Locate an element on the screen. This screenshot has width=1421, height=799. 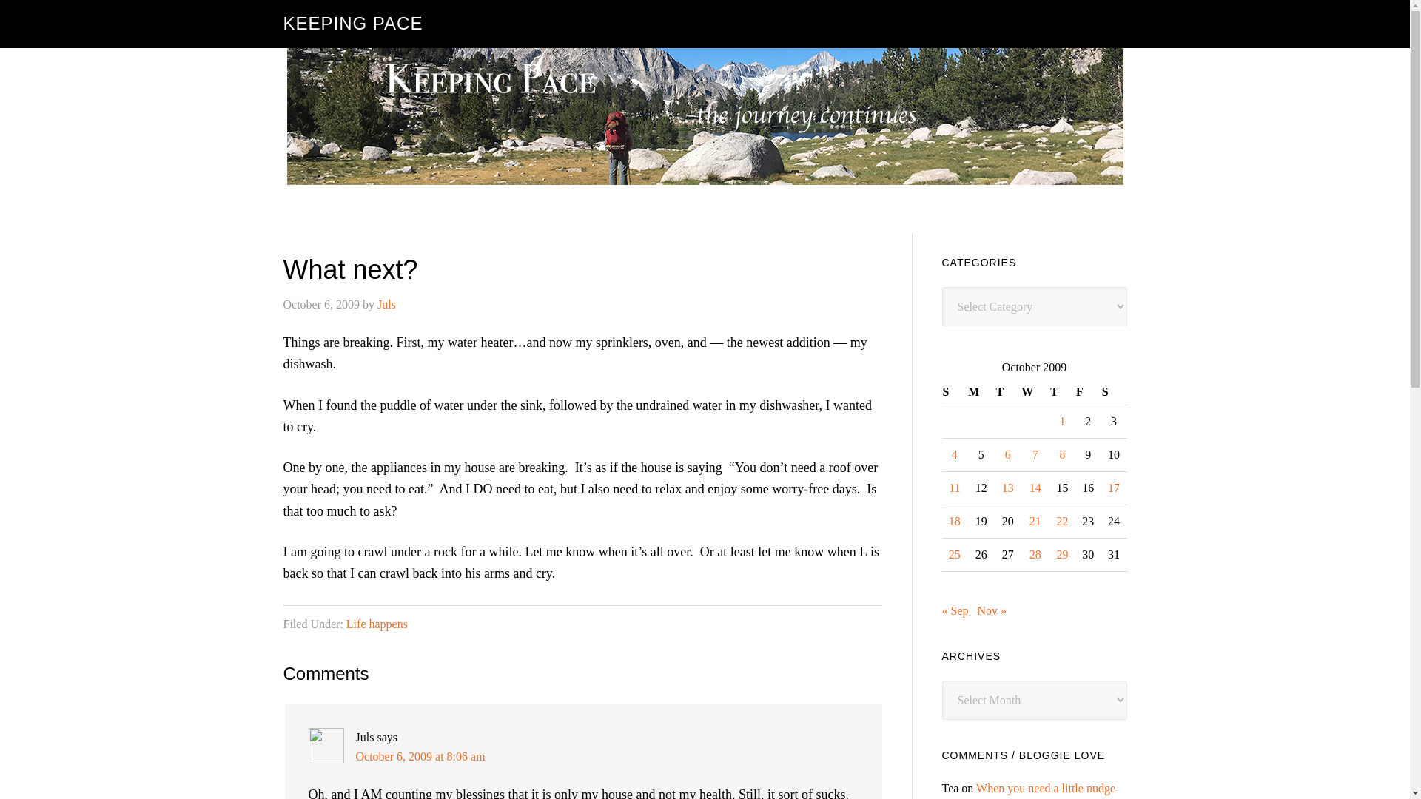
KEEPING PACE is located at coordinates (352, 24).